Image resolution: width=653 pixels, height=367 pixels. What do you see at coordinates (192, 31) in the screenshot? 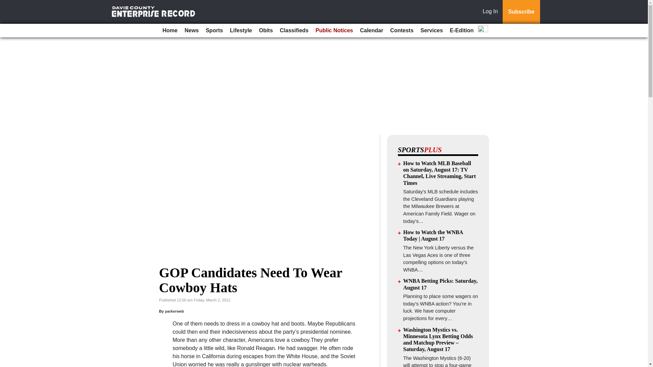
I see `News` at bounding box center [192, 31].